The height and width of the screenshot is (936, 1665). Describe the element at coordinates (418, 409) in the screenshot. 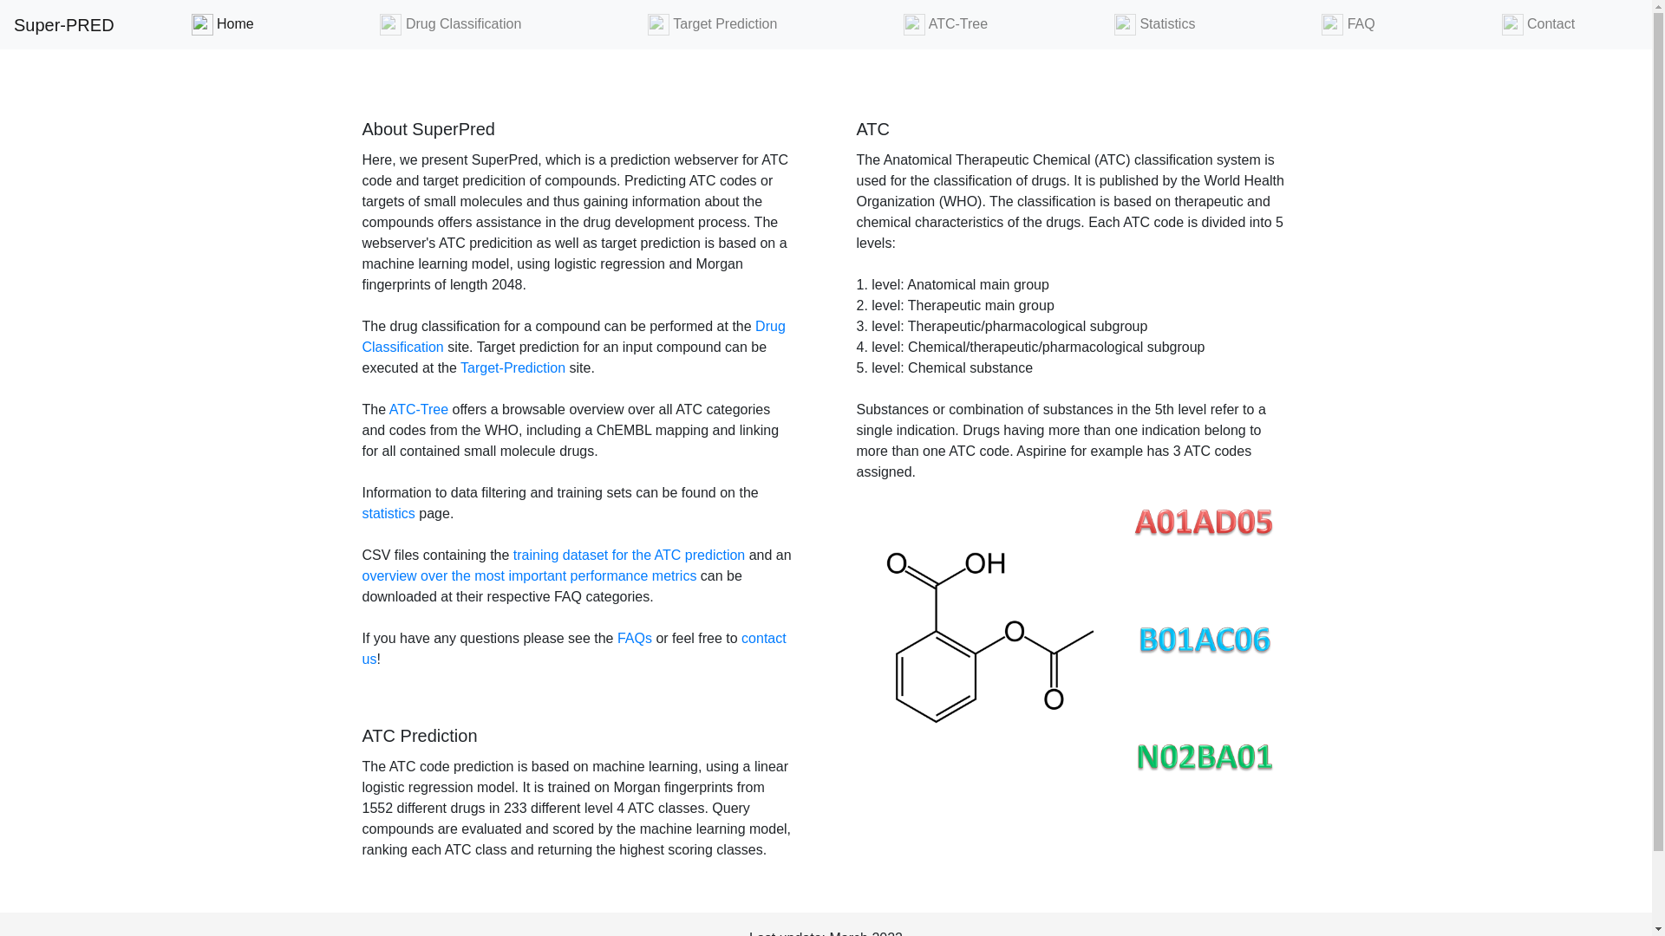

I see `ATC-Tree` at that location.